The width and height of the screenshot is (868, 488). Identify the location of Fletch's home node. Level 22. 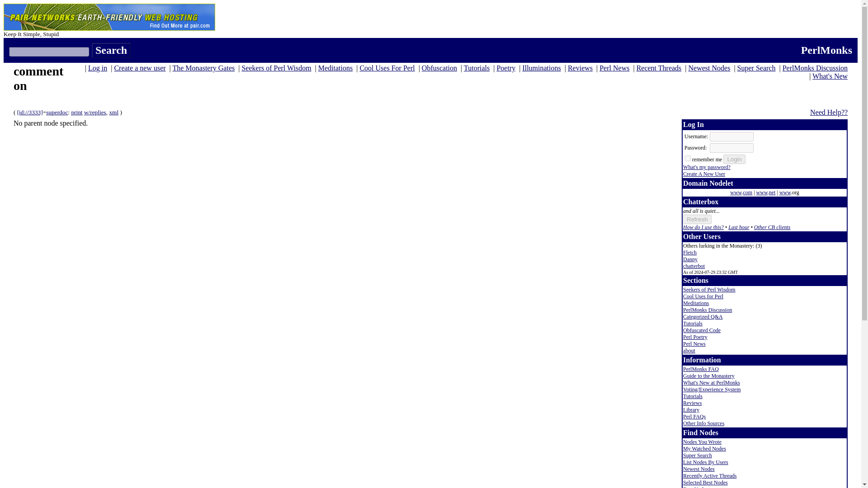
(690, 252).